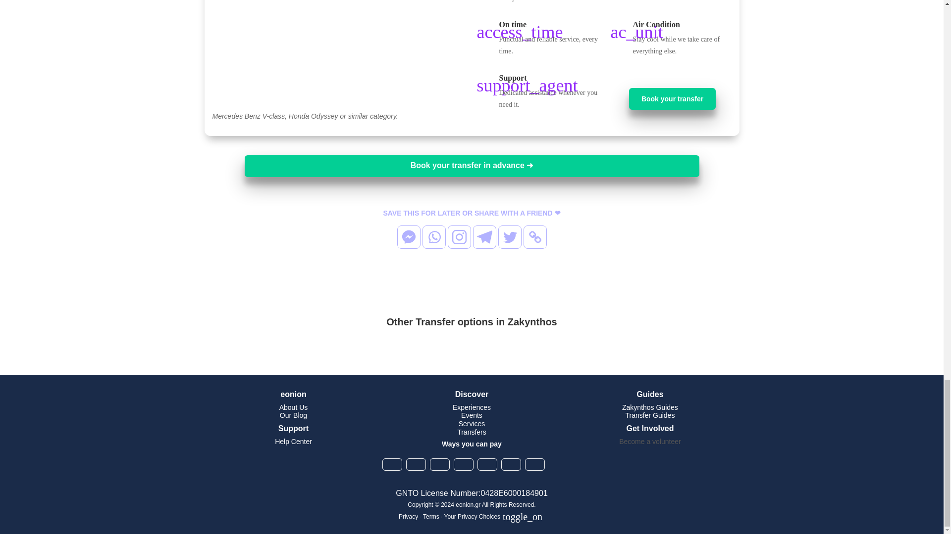 The width and height of the screenshot is (951, 534). I want to click on Transfers, so click(472, 432).